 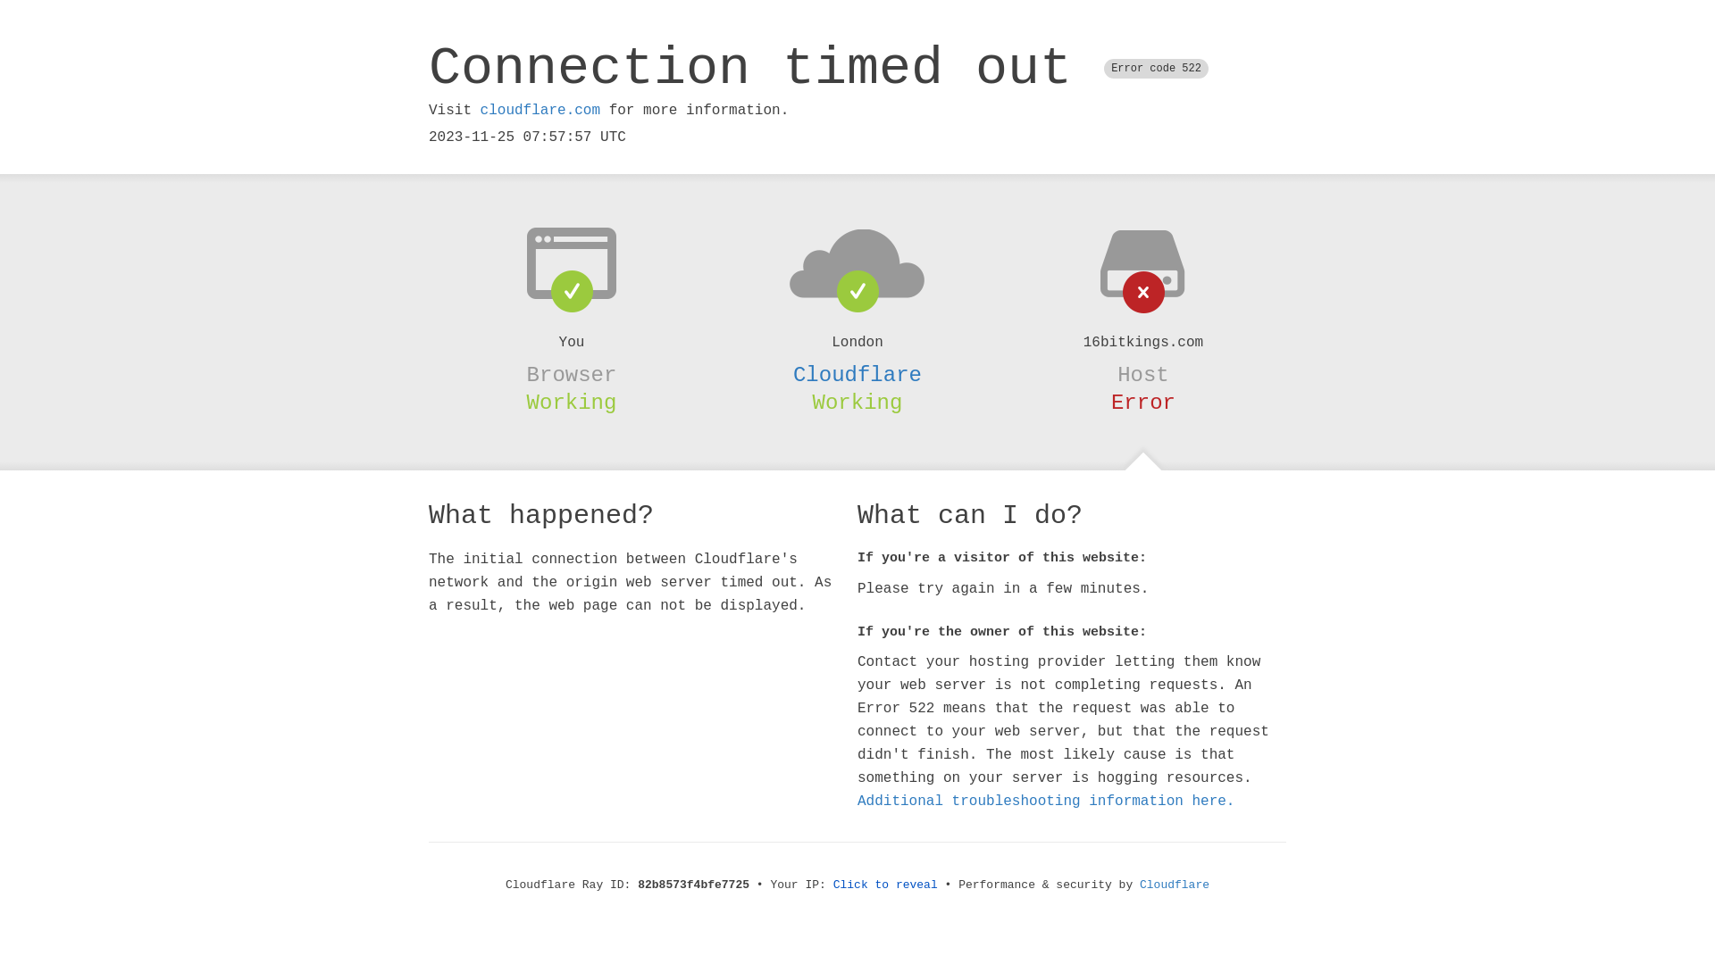 What do you see at coordinates (1175, 885) in the screenshot?
I see `Cloudflare` at bounding box center [1175, 885].